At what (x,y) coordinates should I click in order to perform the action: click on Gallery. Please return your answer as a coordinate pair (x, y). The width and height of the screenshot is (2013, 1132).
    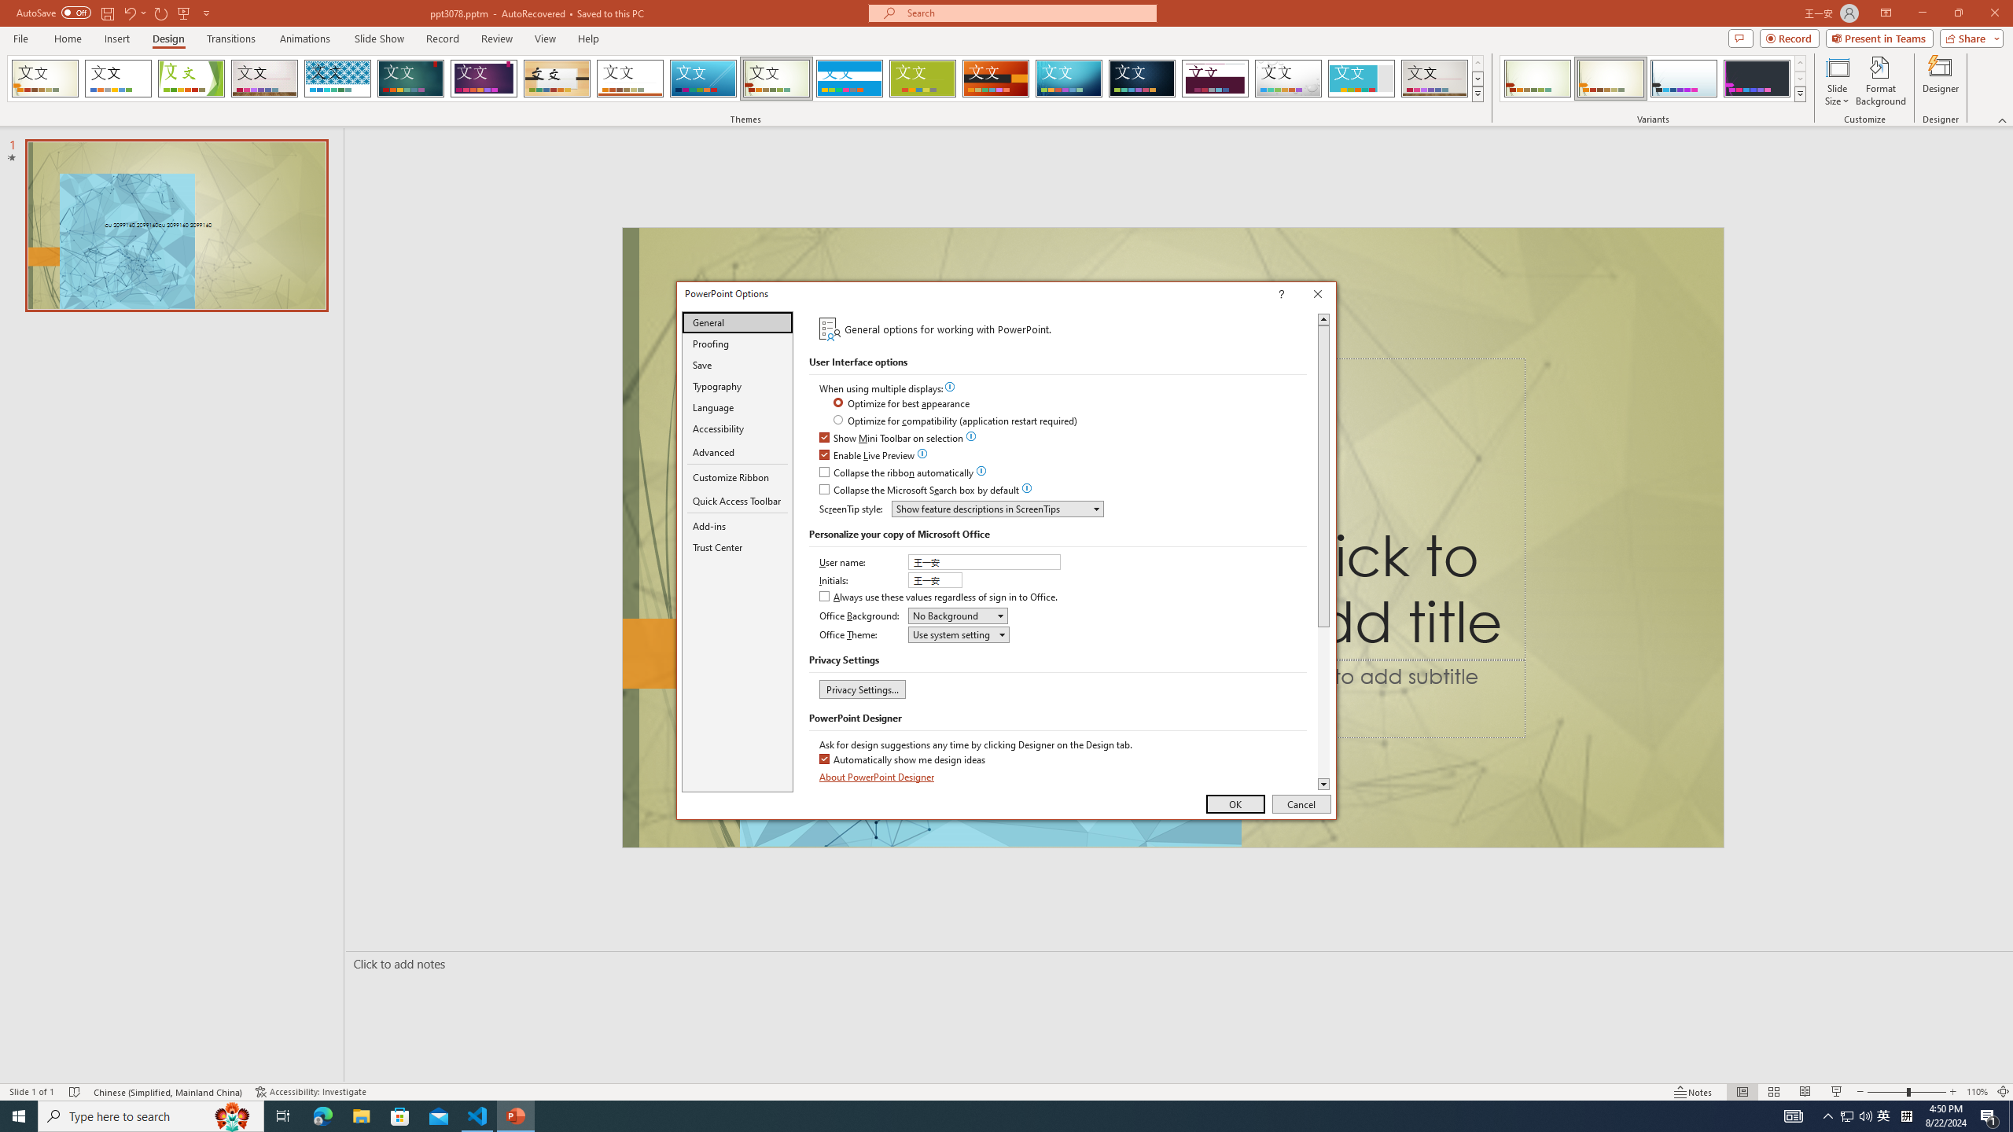
    Looking at the image, I should click on (264, 79).